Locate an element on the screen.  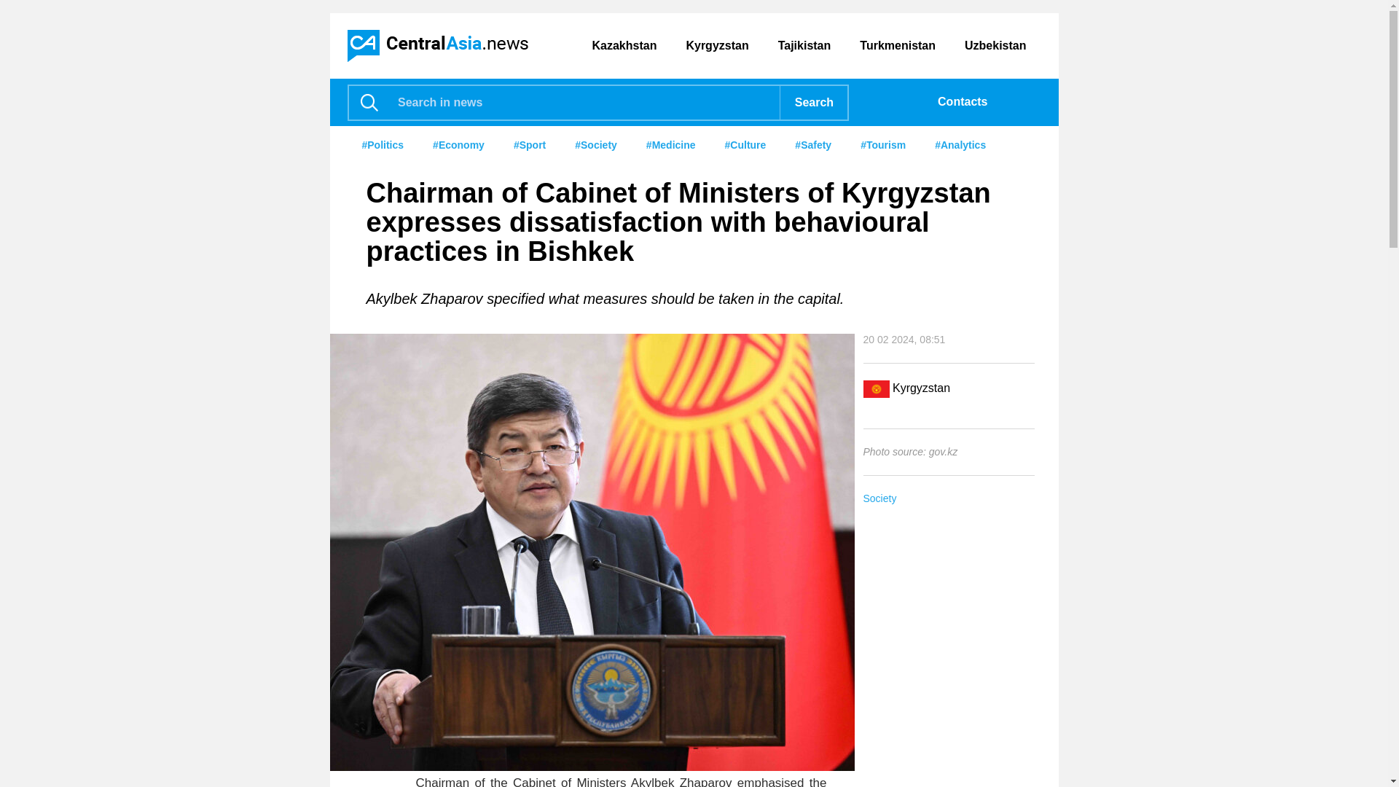
Turkmenistan is located at coordinates (898, 46).